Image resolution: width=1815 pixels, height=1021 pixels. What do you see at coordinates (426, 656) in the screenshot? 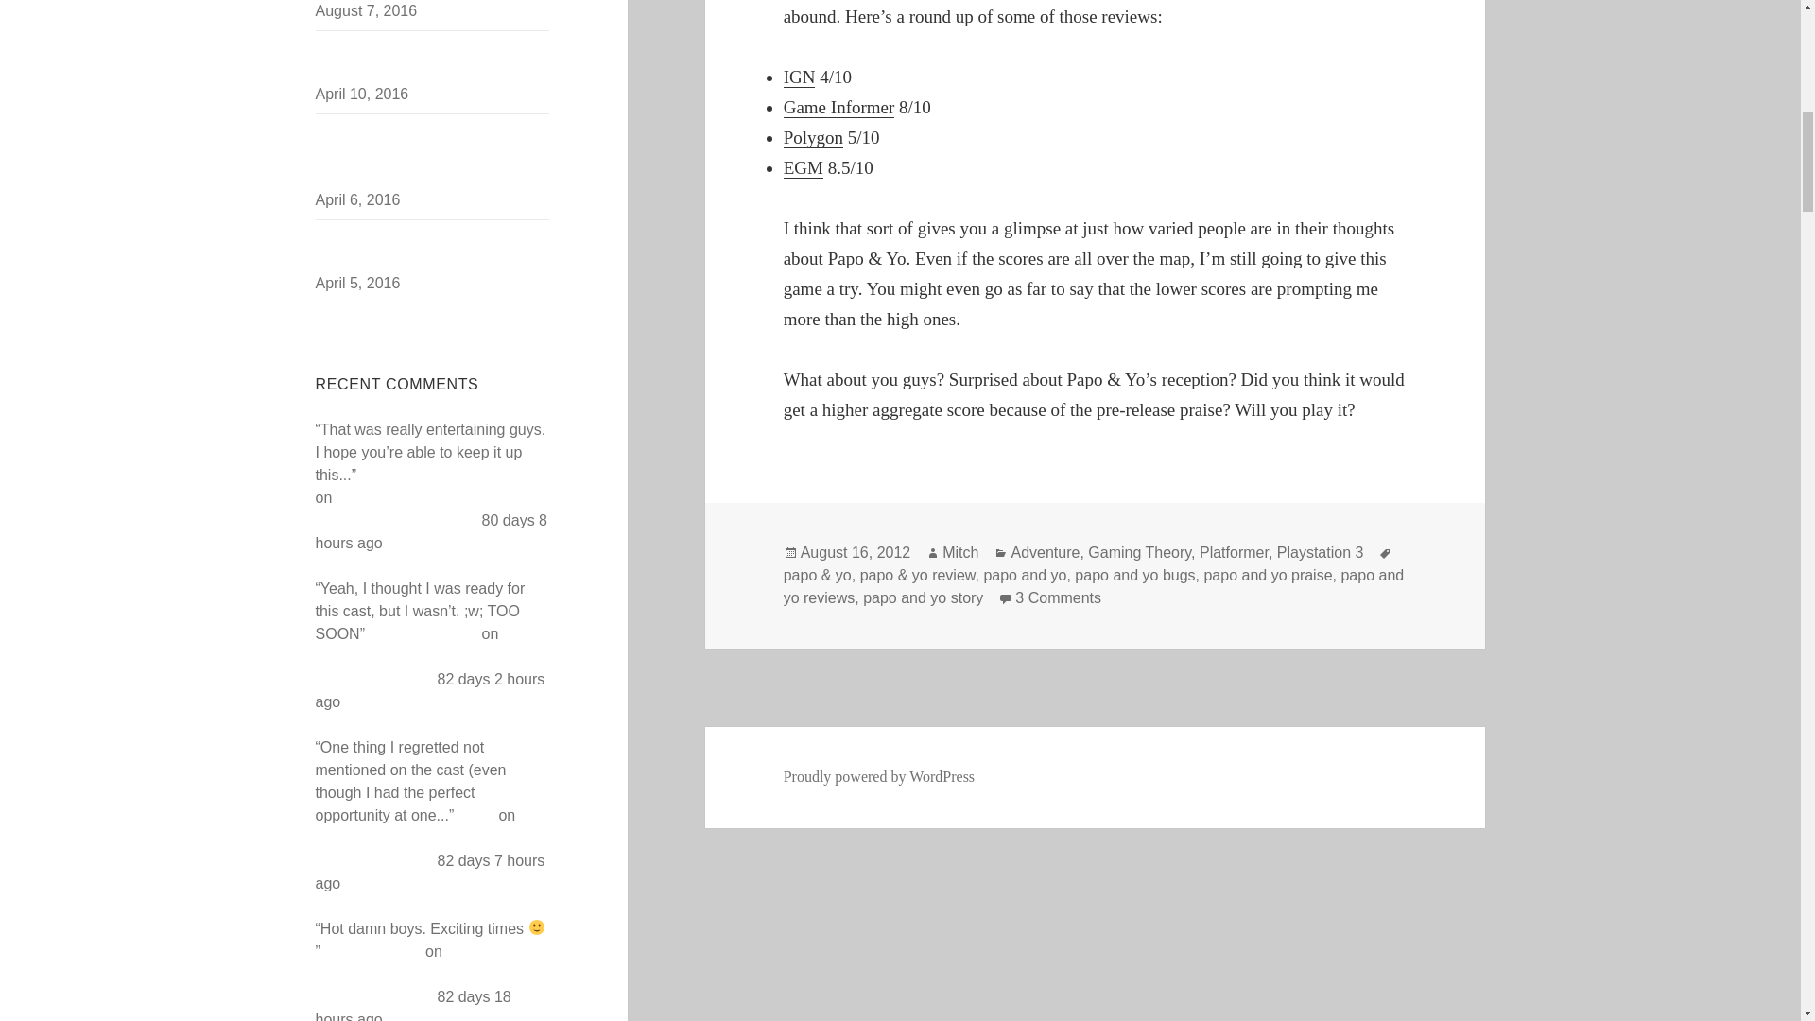
I see `The GamerSushi Show, Ep 95: Super Sushian Odyssey` at bounding box center [426, 656].